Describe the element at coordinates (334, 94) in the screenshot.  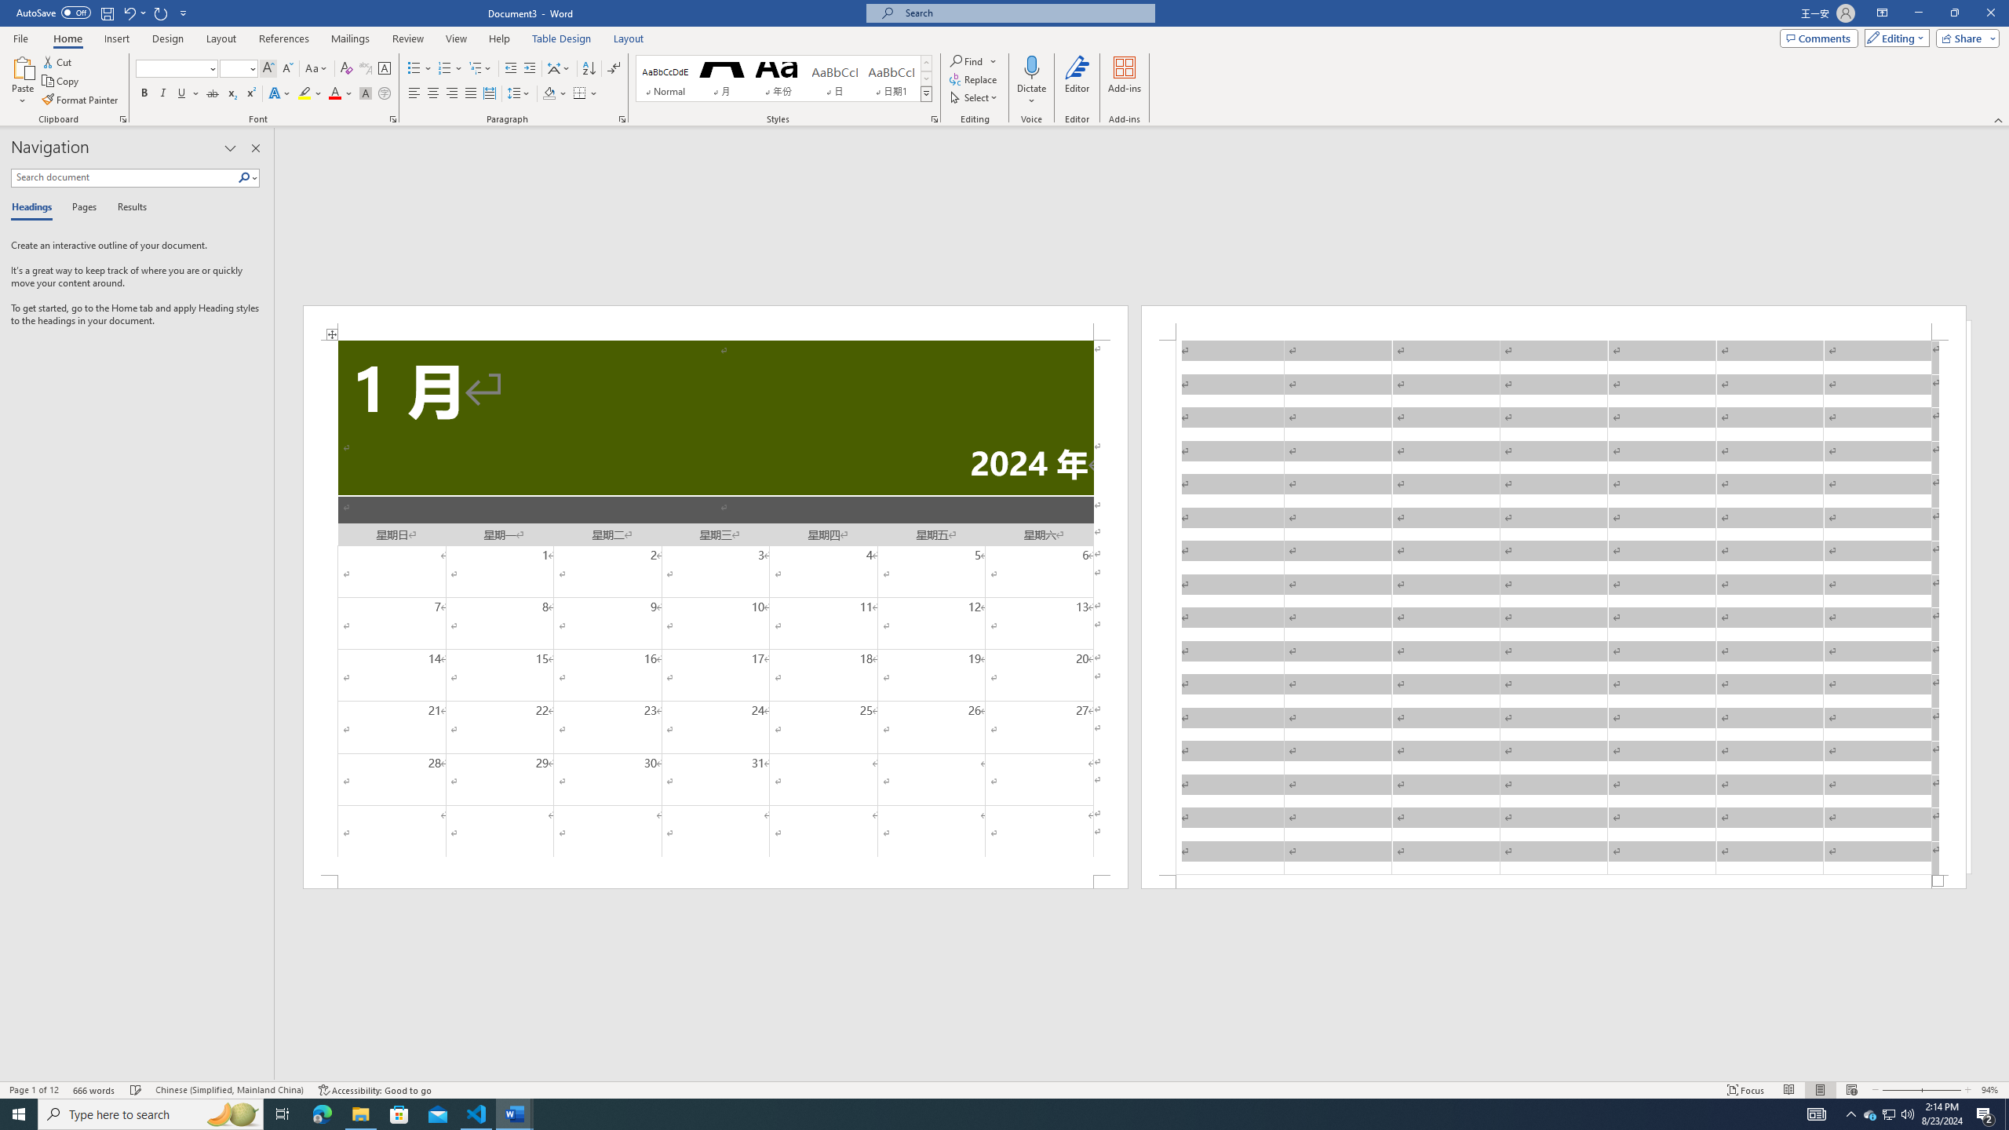
I see `Font Color RGB(255, 0, 0)` at that location.